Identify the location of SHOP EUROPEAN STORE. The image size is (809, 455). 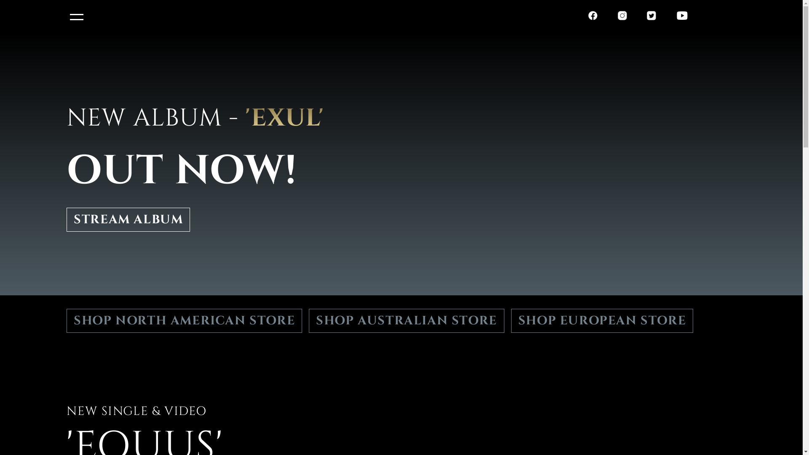
(605, 322).